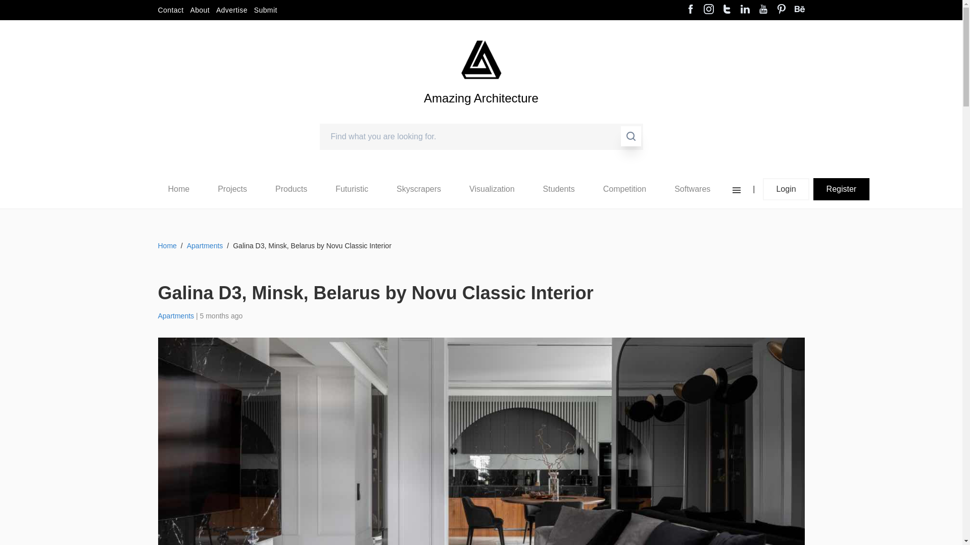 The image size is (970, 545). I want to click on Advertisement page, so click(231, 10).